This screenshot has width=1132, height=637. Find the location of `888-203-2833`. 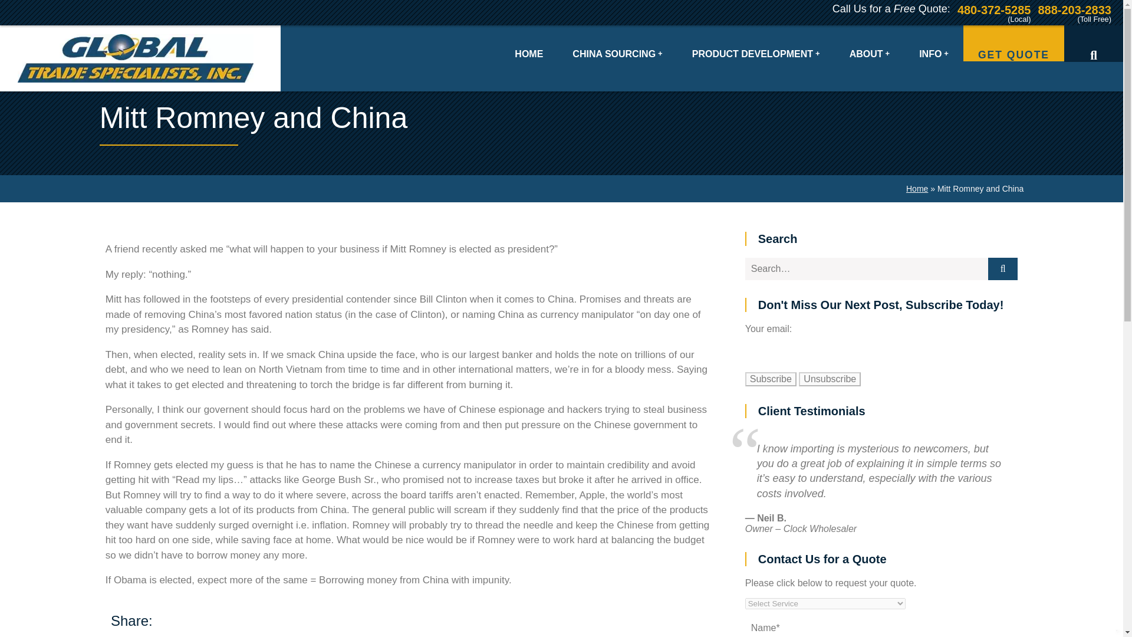

888-203-2833 is located at coordinates (1074, 8).